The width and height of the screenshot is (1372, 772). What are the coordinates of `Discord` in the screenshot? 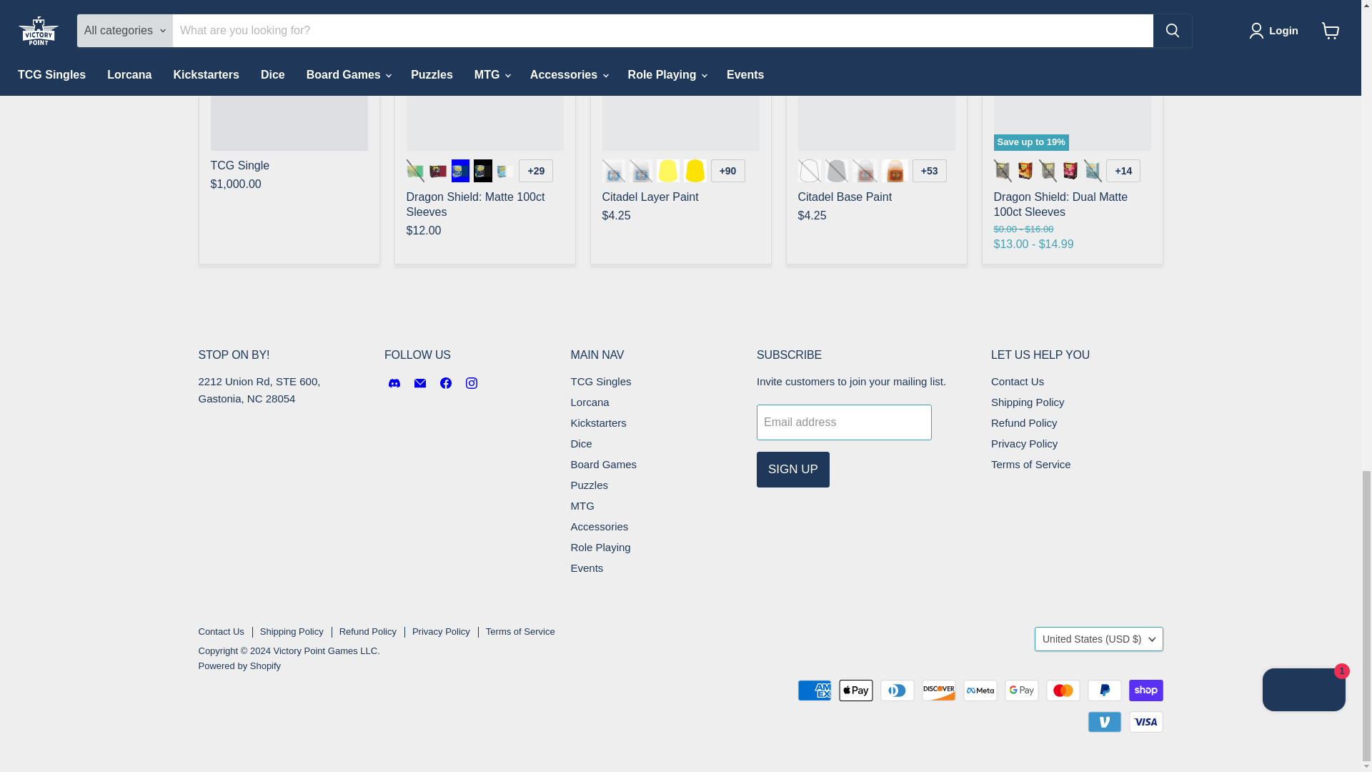 It's located at (394, 382).